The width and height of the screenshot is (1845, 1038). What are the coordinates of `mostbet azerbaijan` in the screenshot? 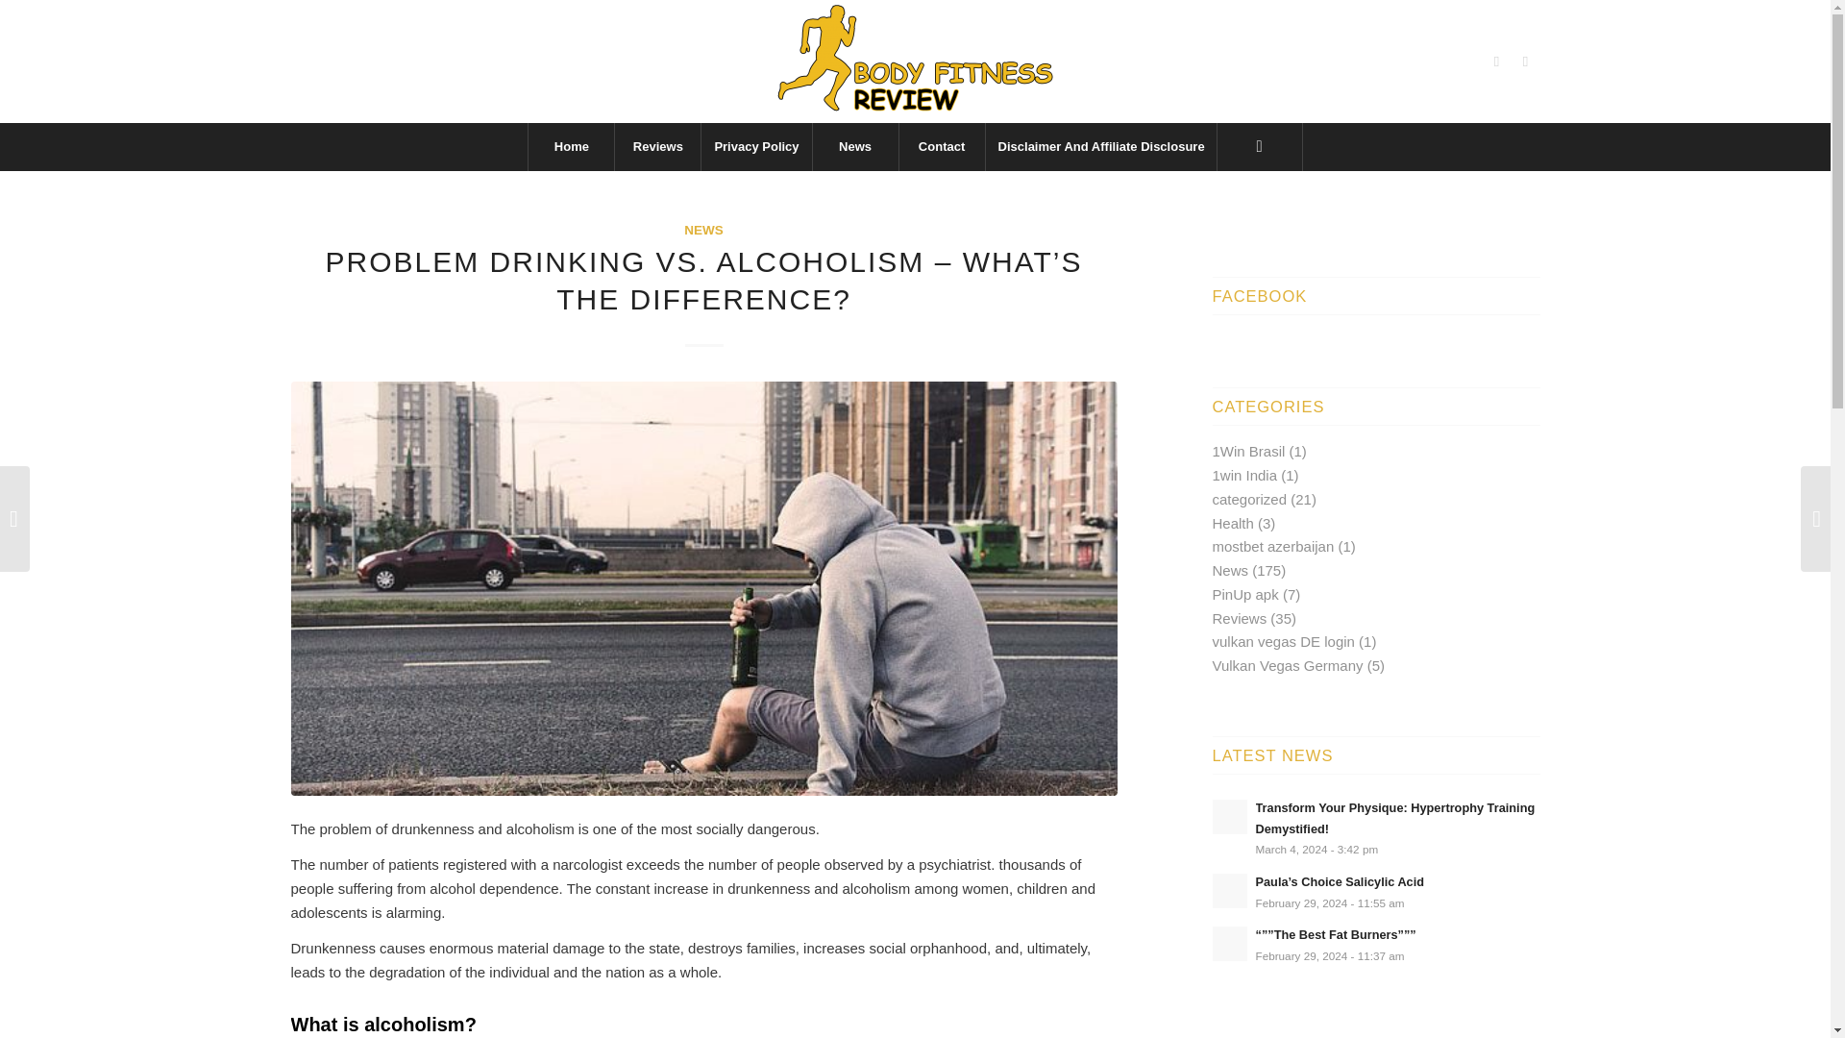 It's located at (1272, 546).